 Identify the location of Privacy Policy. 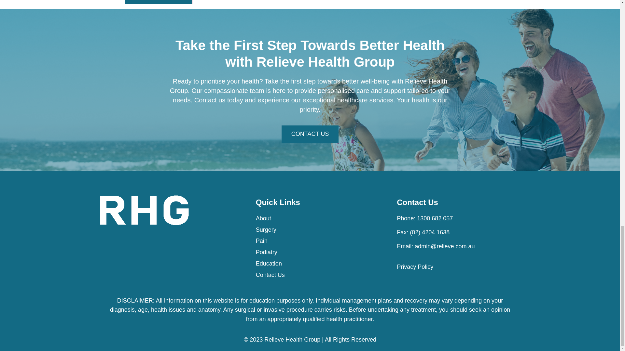
(459, 266).